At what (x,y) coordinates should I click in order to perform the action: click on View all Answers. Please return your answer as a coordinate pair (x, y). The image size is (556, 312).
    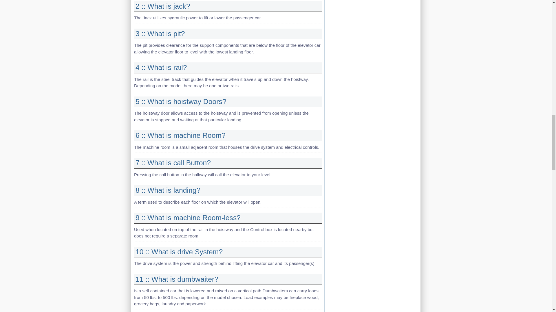
    Looking at the image, I should click on (161, 68).